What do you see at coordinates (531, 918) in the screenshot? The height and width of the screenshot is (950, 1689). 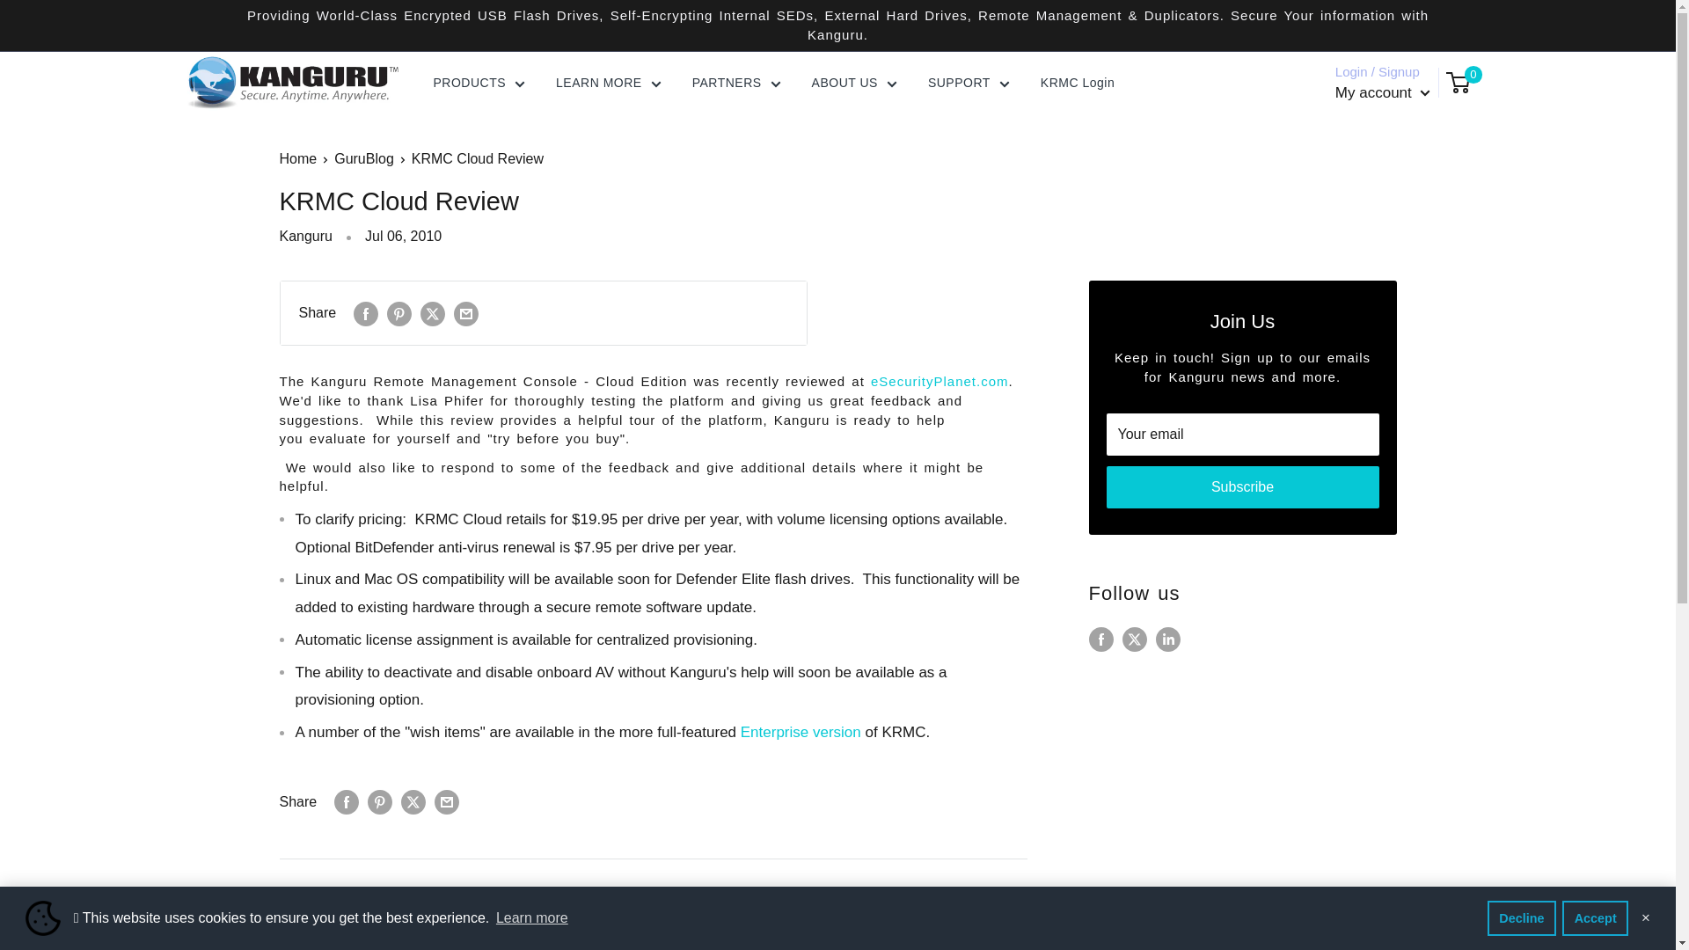 I see `Learn more` at bounding box center [531, 918].